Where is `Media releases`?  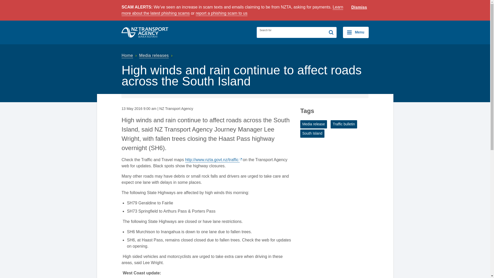
Media releases is located at coordinates (156, 55).